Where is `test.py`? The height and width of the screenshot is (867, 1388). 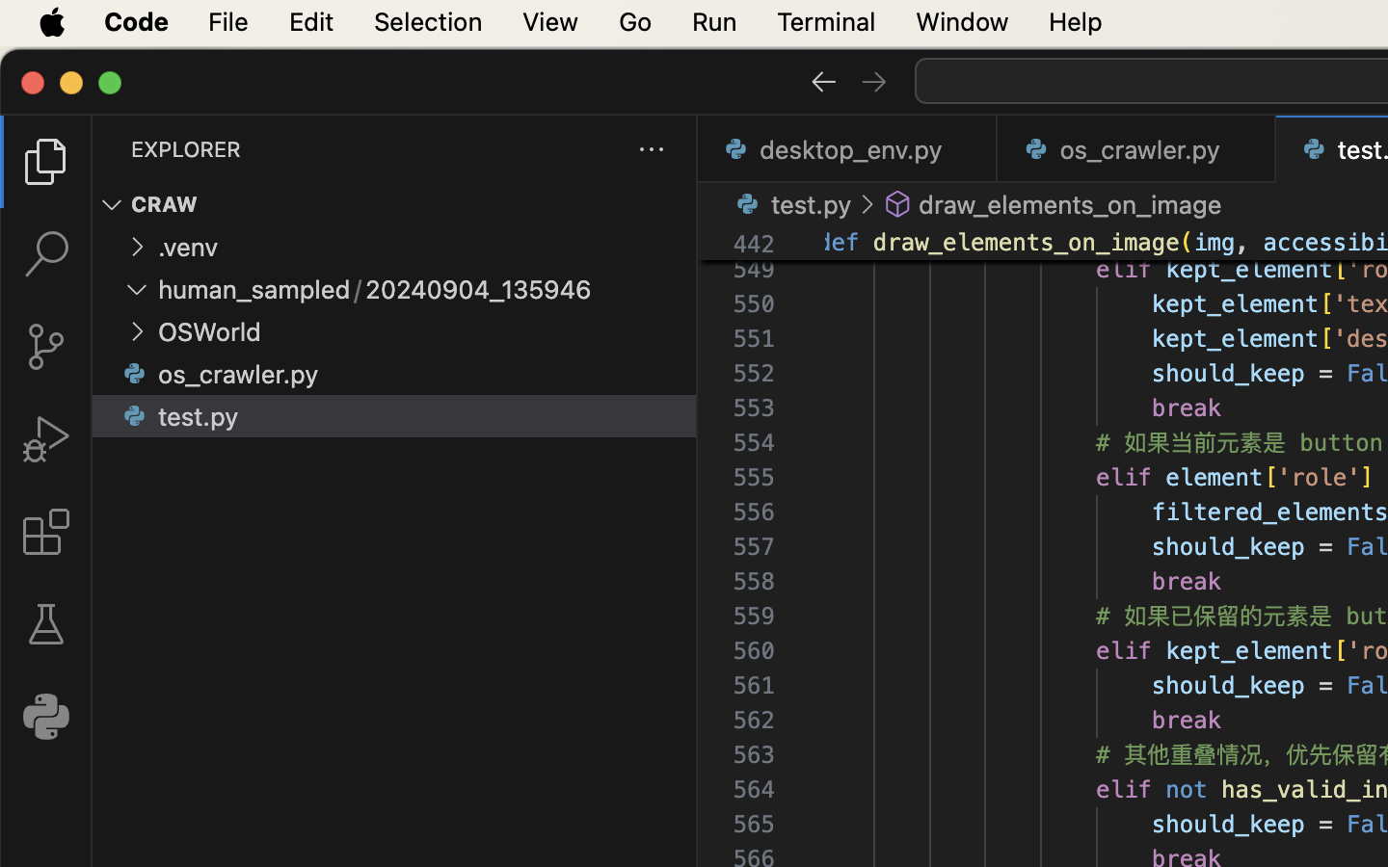 test.py is located at coordinates (199, 417).